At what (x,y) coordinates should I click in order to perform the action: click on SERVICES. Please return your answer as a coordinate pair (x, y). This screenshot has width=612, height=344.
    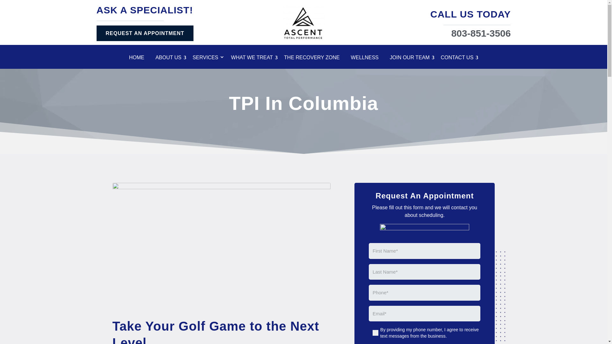
    Looking at the image, I should click on (208, 59).